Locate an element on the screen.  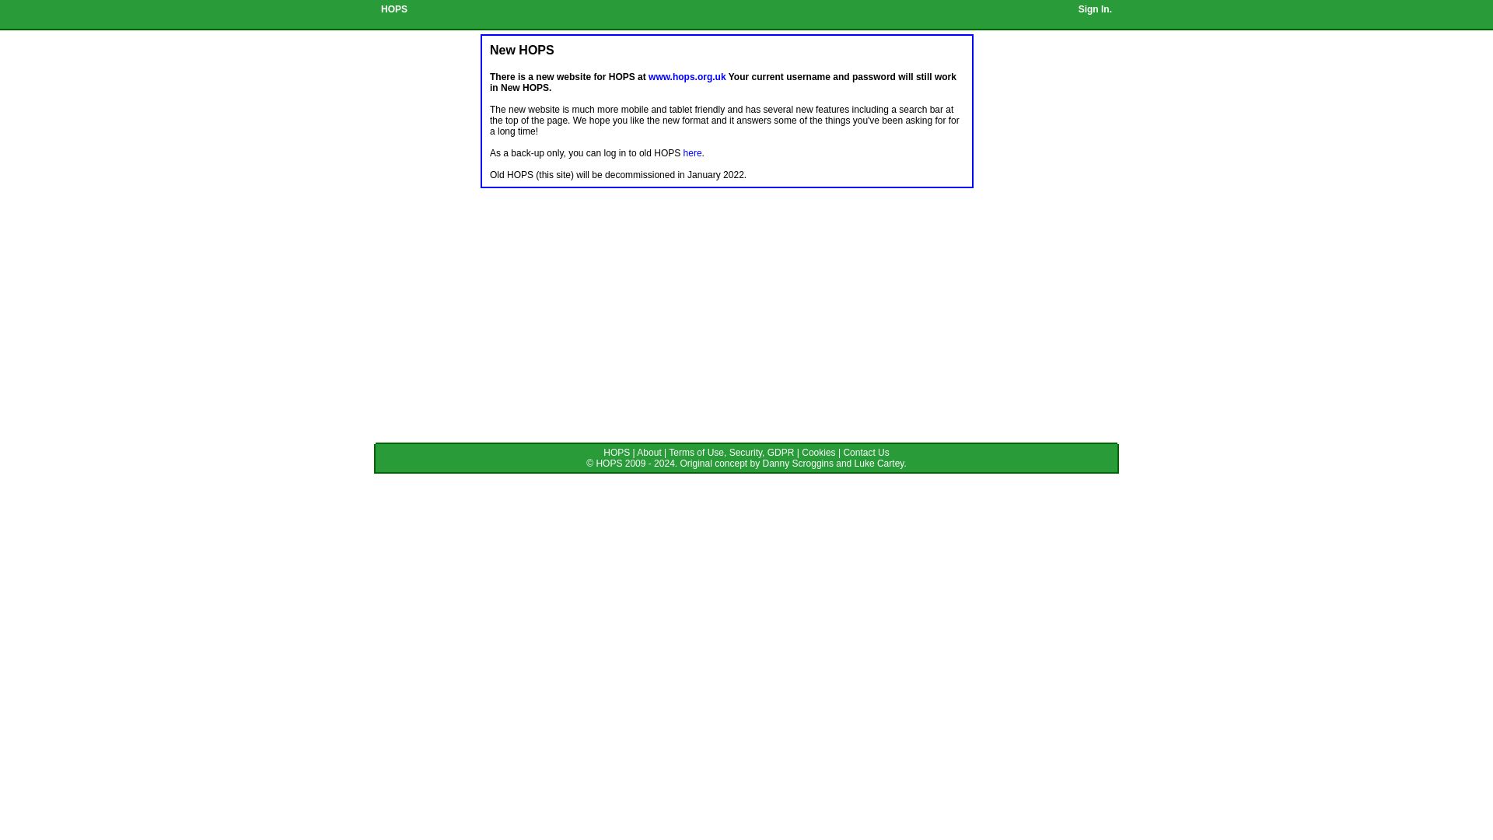
Terms of Use, Security, GDPR is located at coordinates (731, 452).